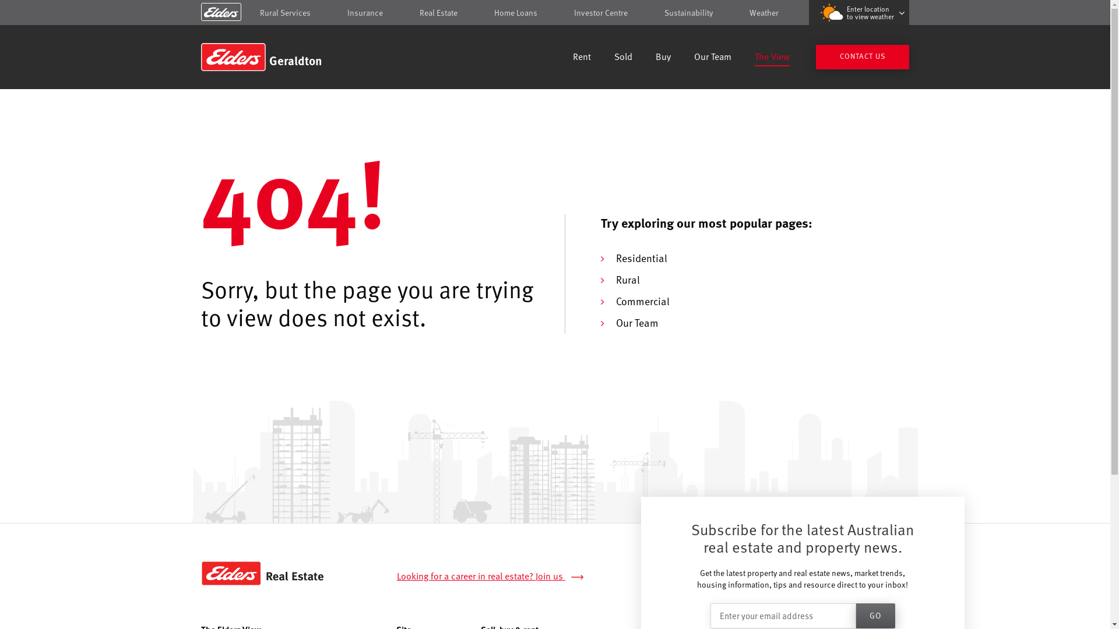 This screenshot has height=629, width=1119. What do you see at coordinates (713, 58) in the screenshot?
I see `Our Team` at bounding box center [713, 58].